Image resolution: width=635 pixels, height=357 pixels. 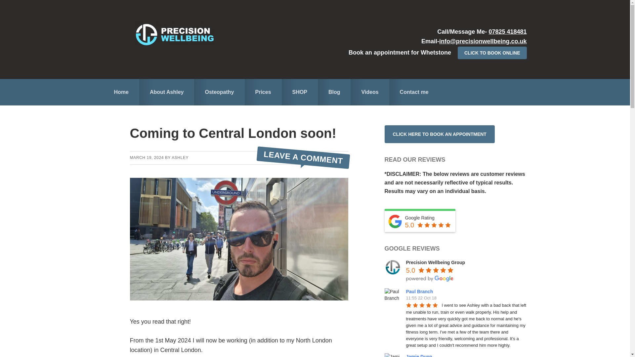 I want to click on Home, so click(x=121, y=92).